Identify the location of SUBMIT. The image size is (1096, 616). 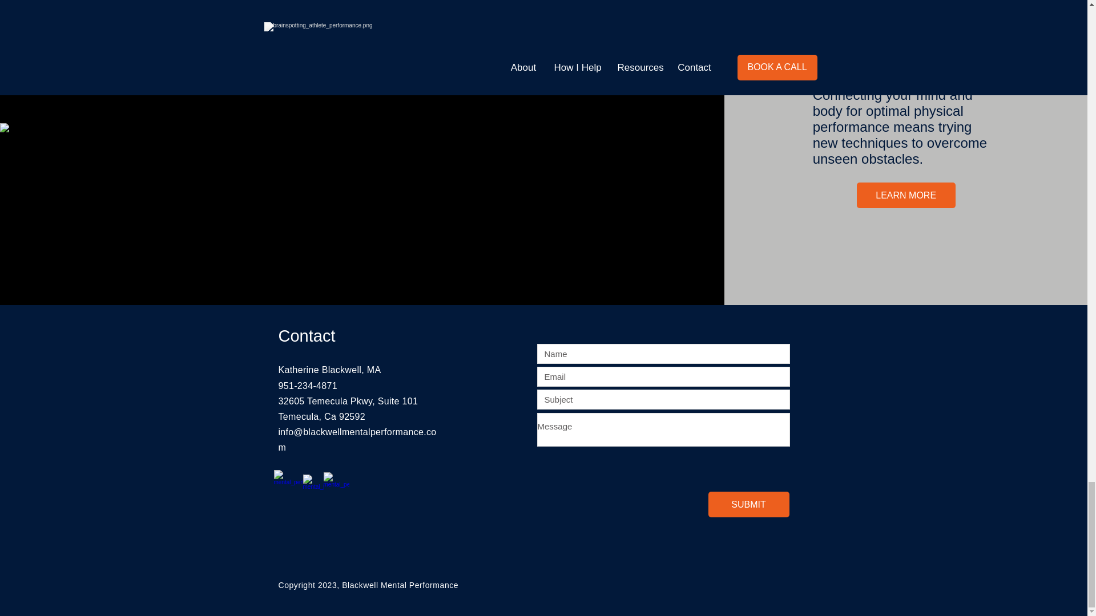
(748, 504).